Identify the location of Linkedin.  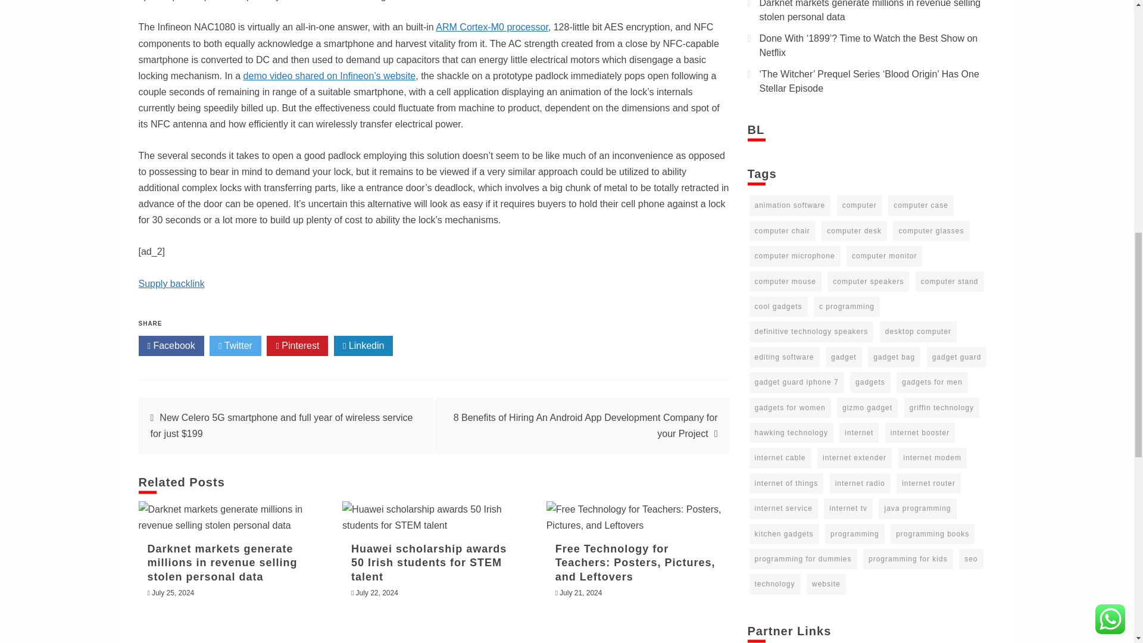
(363, 345).